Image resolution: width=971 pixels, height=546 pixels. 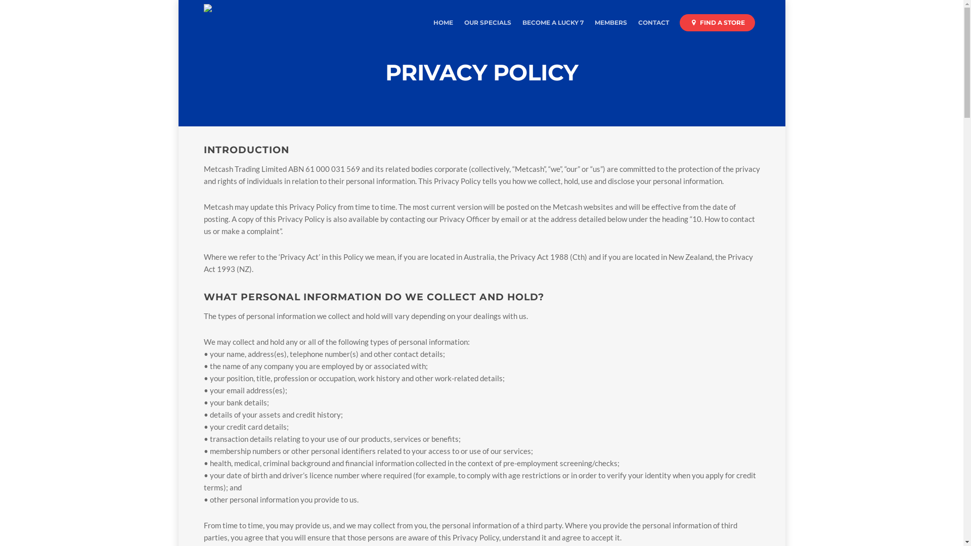 What do you see at coordinates (611, 25) in the screenshot?
I see `MEMBERS` at bounding box center [611, 25].